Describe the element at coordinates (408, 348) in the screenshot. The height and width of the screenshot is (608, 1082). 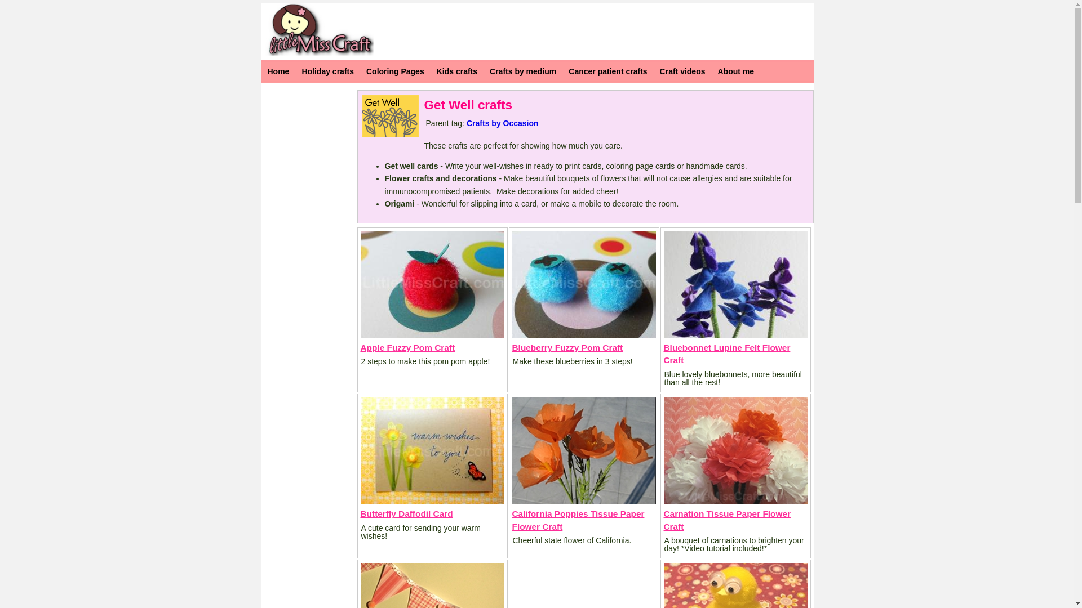
I see `Apple Fuzzy Pom Craft` at that location.